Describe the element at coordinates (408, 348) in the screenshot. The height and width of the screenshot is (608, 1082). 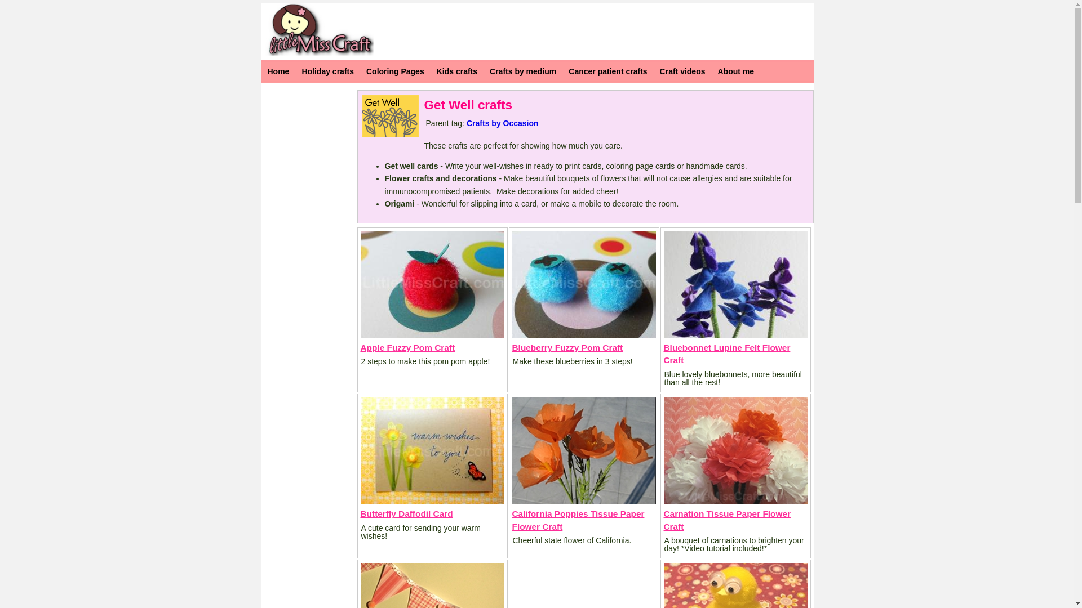
I see `Apple Fuzzy Pom Craft` at that location.